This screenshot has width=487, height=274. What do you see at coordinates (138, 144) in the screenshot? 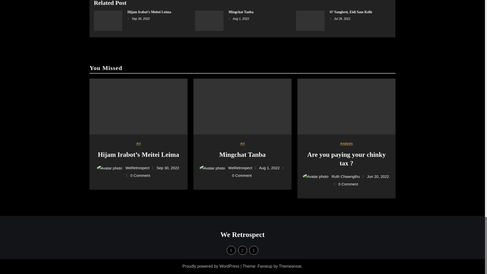
I see `Art` at bounding box center [138, 144].